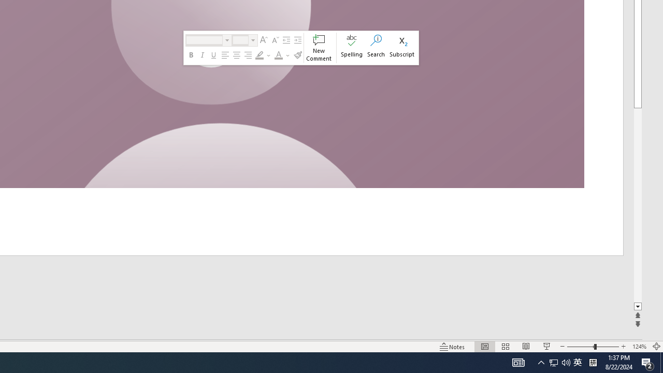 Image resolution: width=663 pixels, height=373 pixels. What do you see at coordinates (319, 48) in the screenshot?
I see `New Comment` at bounding box center [319, 48].